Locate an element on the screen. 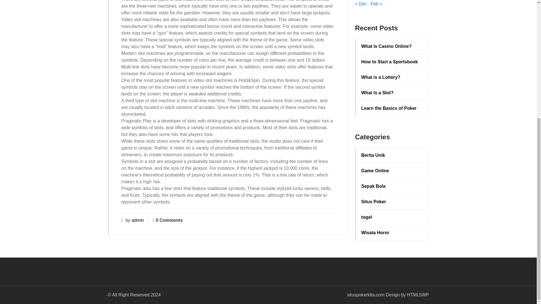 This screenshot has width=541, height=304. Game Online is located at coordinates (392, 171).